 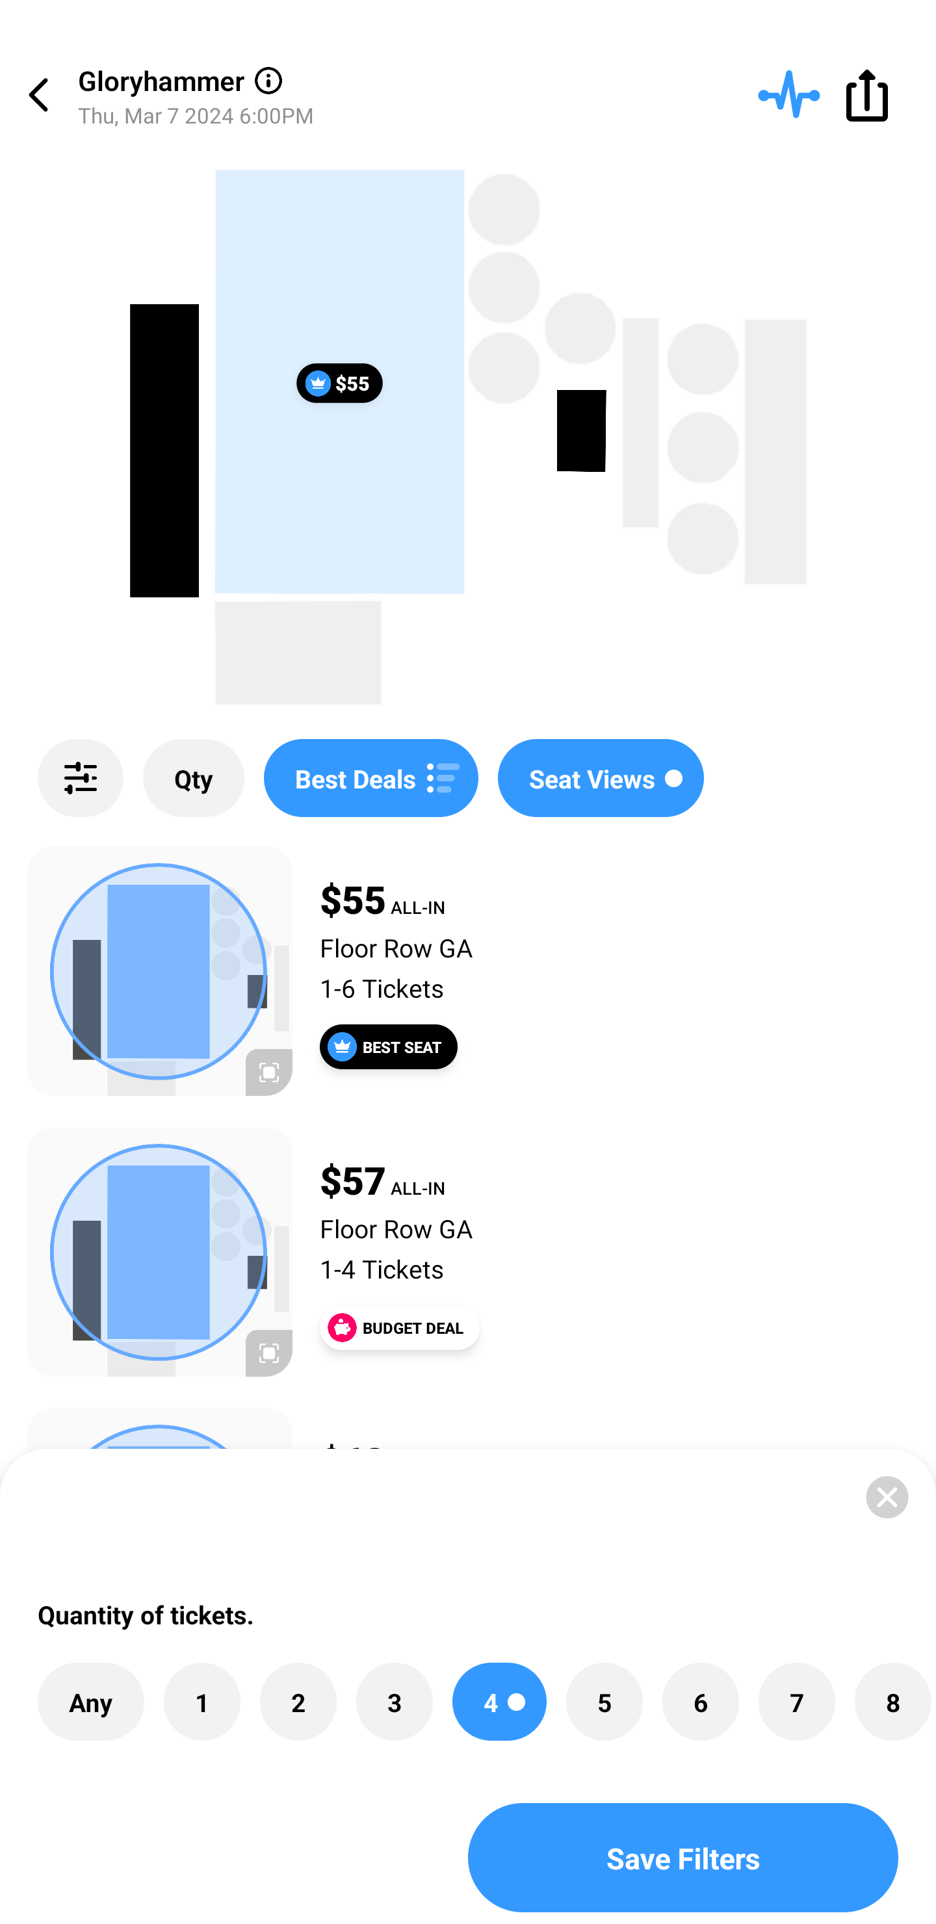 I want to click on 5, so click(x=604, y=1702).